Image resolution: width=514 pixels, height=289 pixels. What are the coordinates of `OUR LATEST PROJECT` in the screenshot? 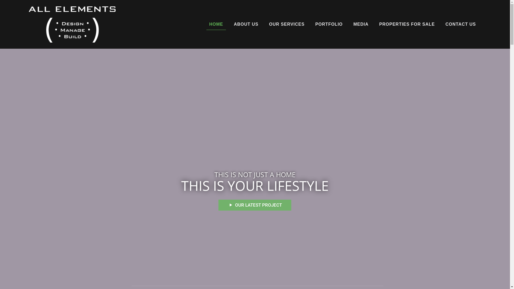 It's located at (255, 205).